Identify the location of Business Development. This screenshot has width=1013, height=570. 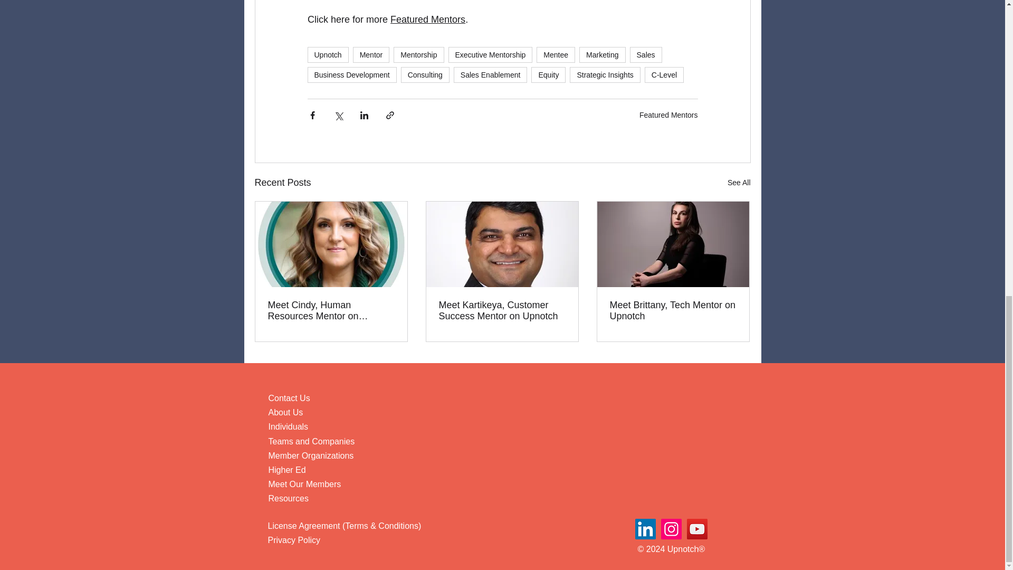
(351, 75).